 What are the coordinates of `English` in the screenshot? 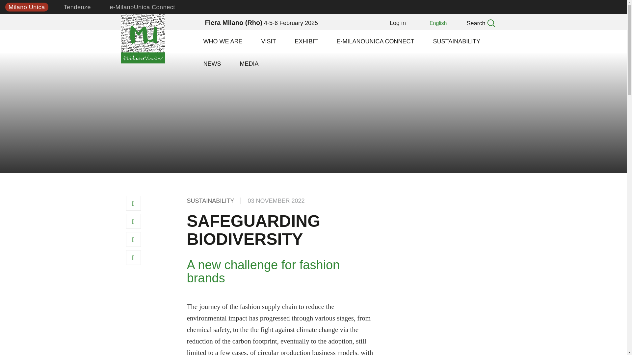 It's located at (438, 23).